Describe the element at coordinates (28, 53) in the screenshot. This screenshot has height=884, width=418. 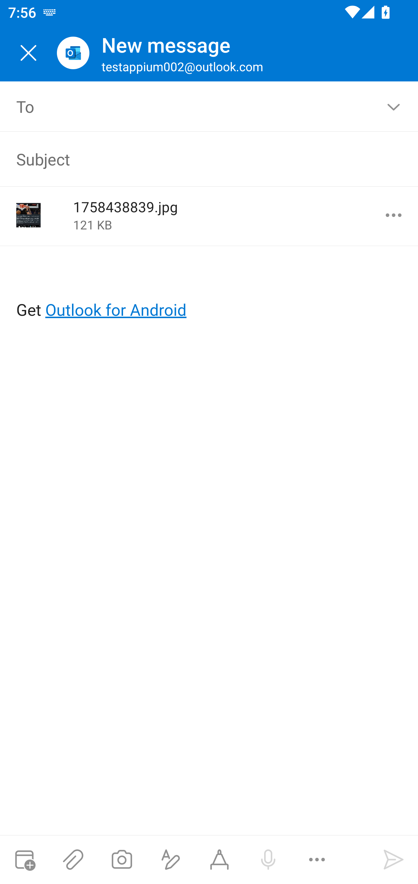
I see `Close` at that location.